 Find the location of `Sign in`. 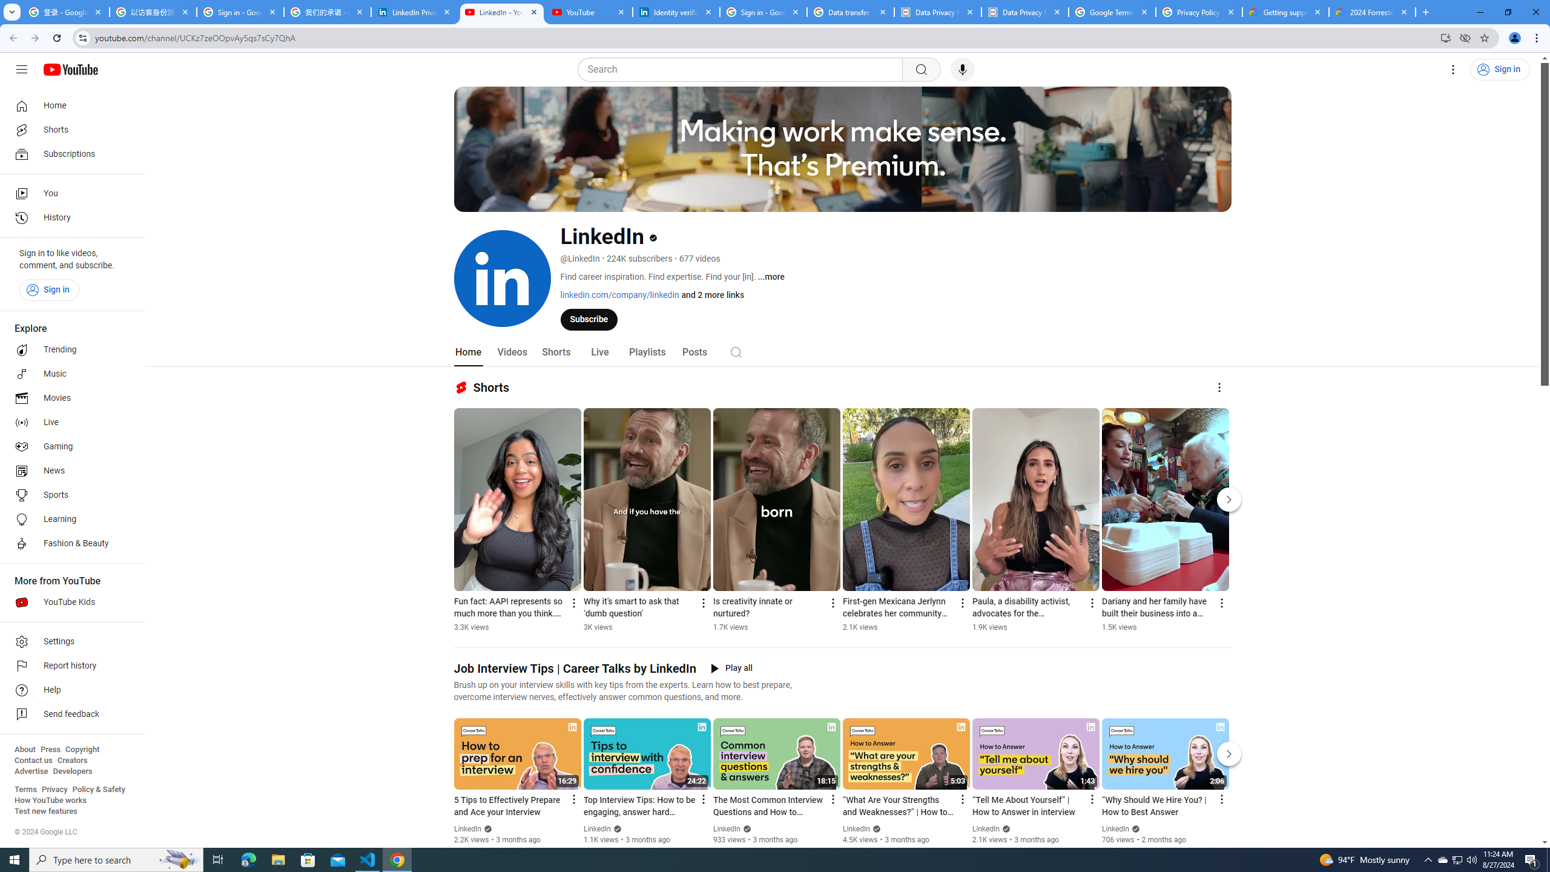

Sign in is located at coordinates (48, 289).